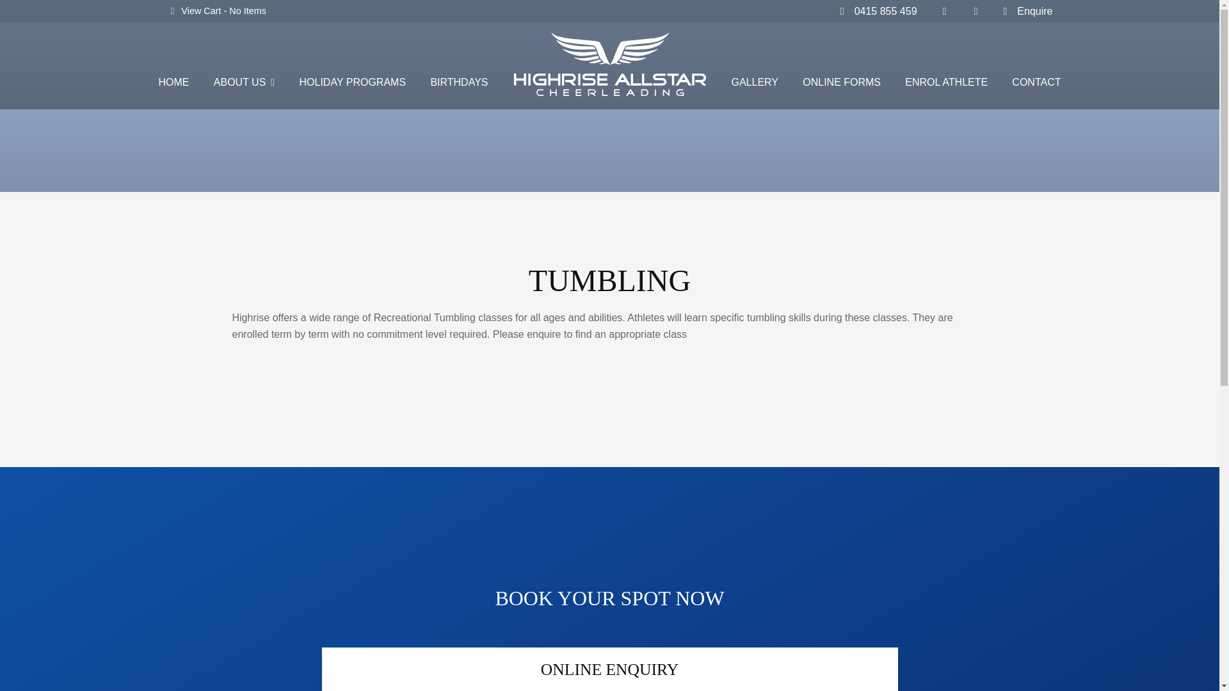 The width and height of the screenshot is (1229, 691). I want to click on GALLERY, so click(755, 83).